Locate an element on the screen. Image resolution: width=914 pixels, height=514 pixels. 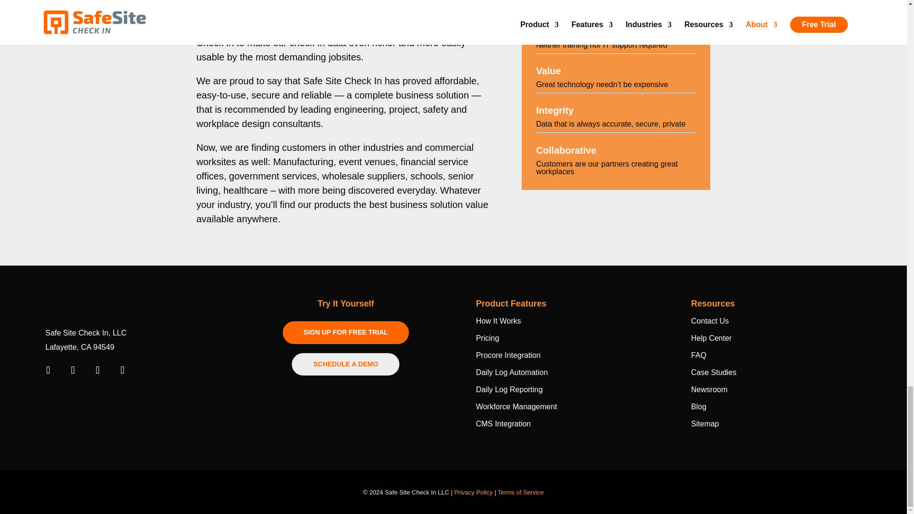
Follow on X is located at coordinates (122, 370).